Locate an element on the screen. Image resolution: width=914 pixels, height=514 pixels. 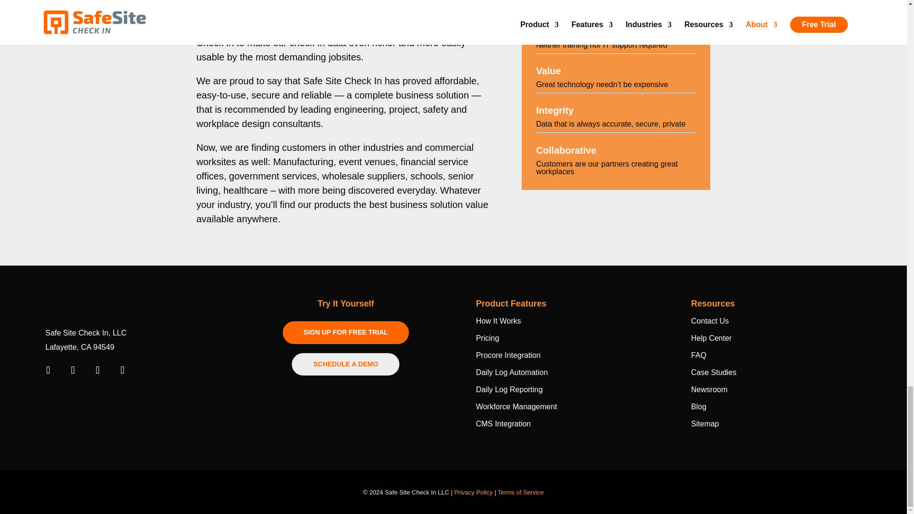
Follow on X is located at coordinates (122, 370).